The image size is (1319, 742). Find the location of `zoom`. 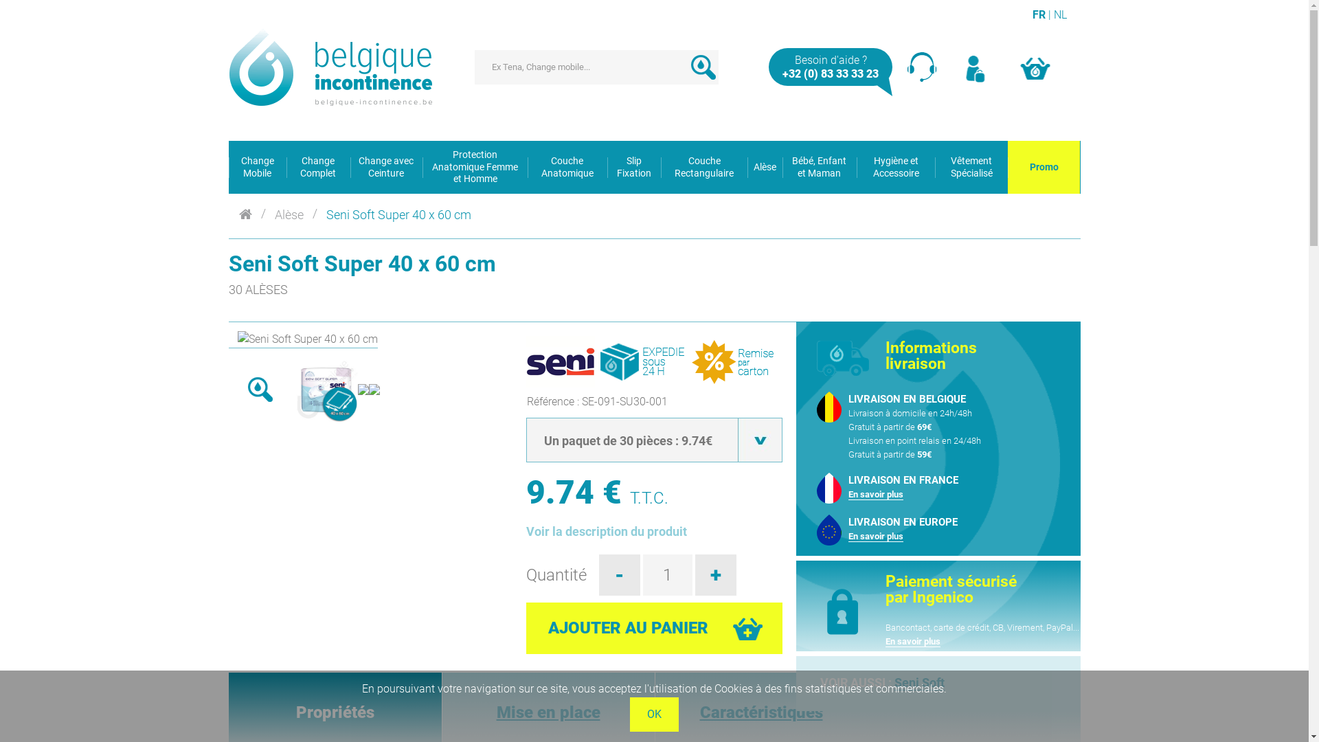

zoom is located at coordinates (260, 389).